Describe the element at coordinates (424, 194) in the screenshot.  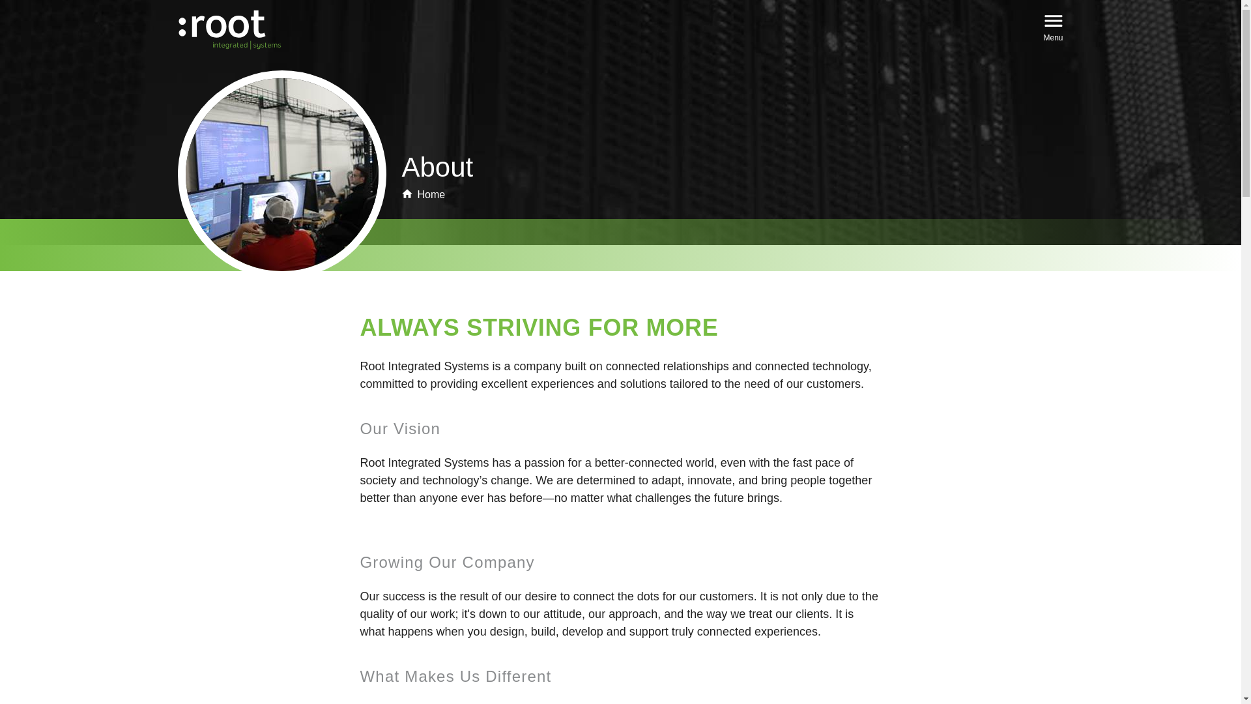
I see `Home` at that location.